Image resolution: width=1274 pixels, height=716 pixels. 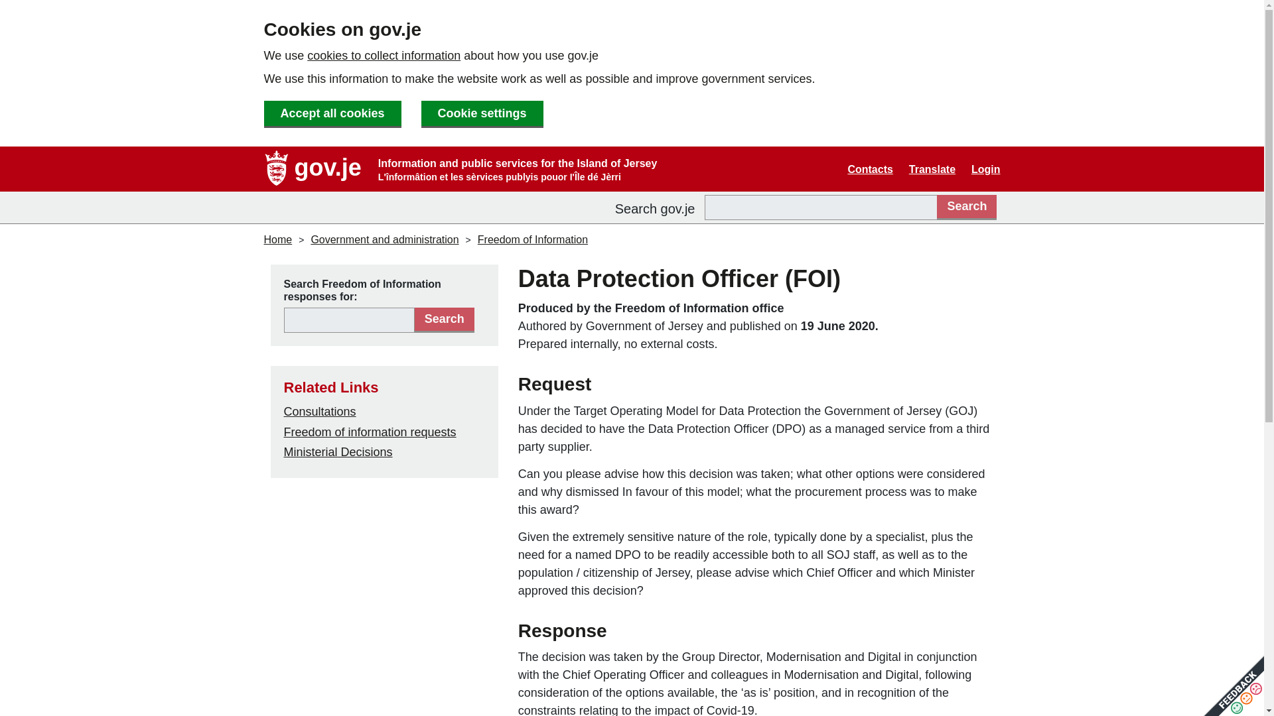 What do you see at coordinates (445, 320) in the screenshot?
I see `Search` at bounding box center [445, 320].